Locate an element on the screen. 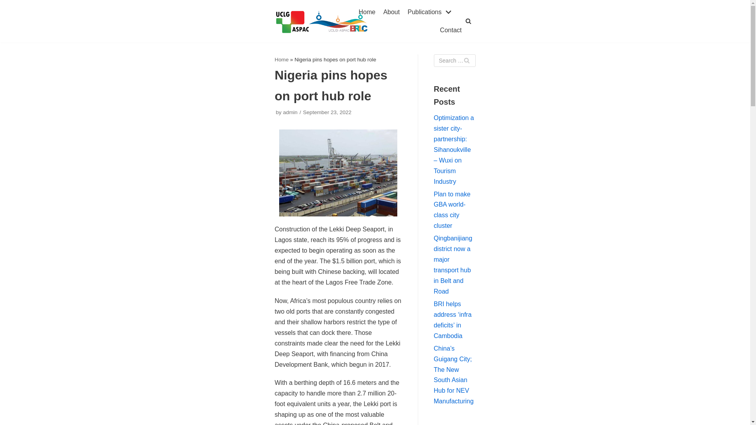 Image resolution: width=756 pixels, height=425 pixels. Home is located at coordinates (282, 59).